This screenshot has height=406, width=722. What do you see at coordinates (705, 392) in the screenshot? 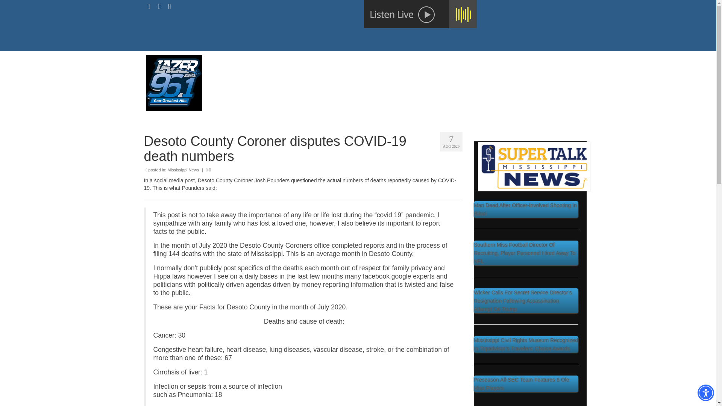
I see `Accessibility Menu` at bounding box center [705, 392].